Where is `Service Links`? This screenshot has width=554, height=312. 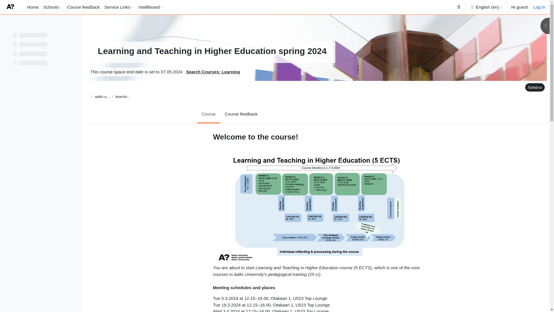
Service Links is located at coordinates (119, 7).